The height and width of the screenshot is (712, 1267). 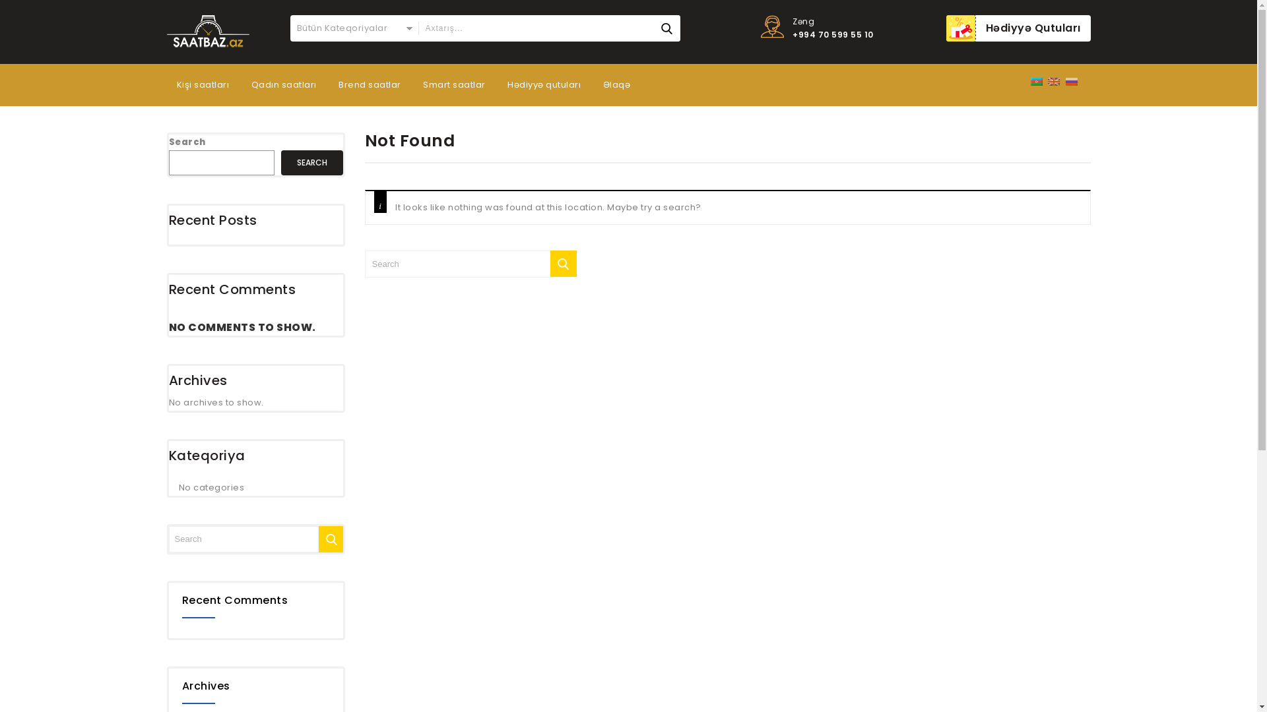 I want to click on SEARCH, so click(x=312, y=163).